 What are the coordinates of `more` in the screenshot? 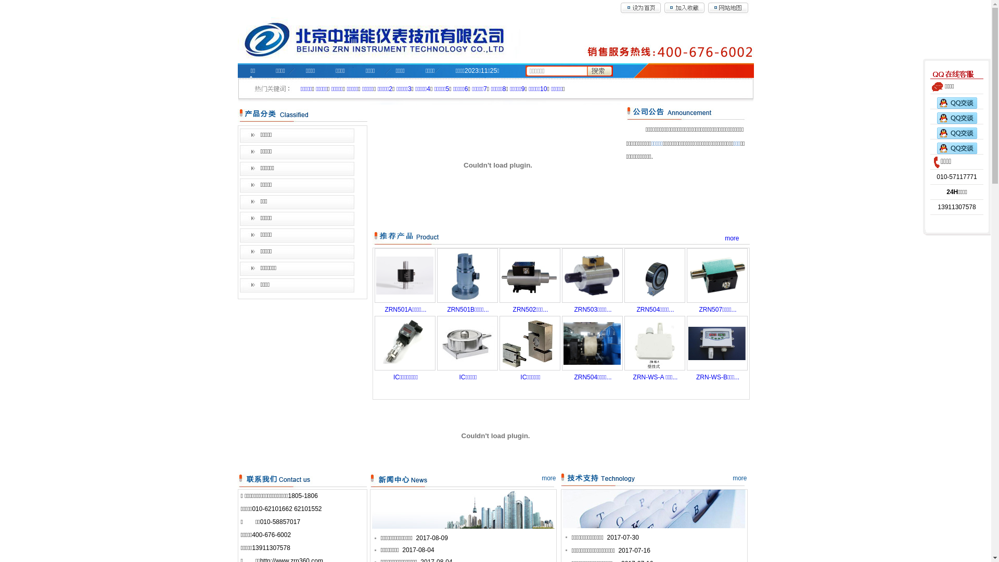 It's located at (732, 238).